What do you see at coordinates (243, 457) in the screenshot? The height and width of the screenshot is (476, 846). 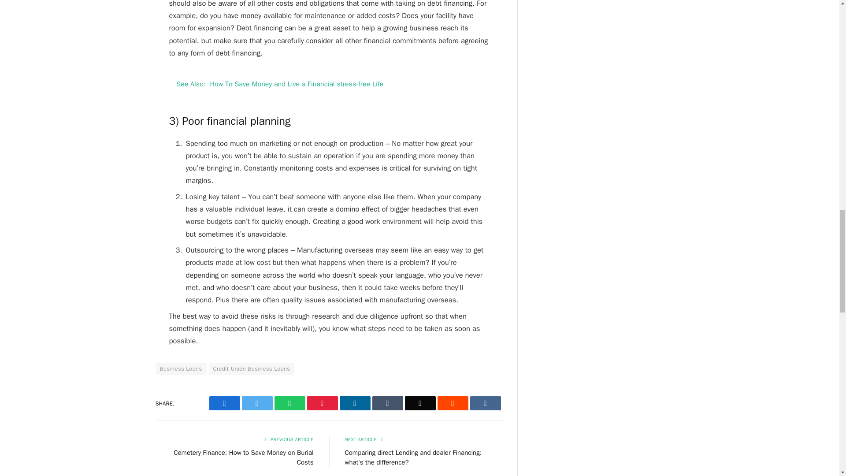 I see `Cemetery Finance: How to Save Money on Burial Costs` at bounding box center [243, 457].